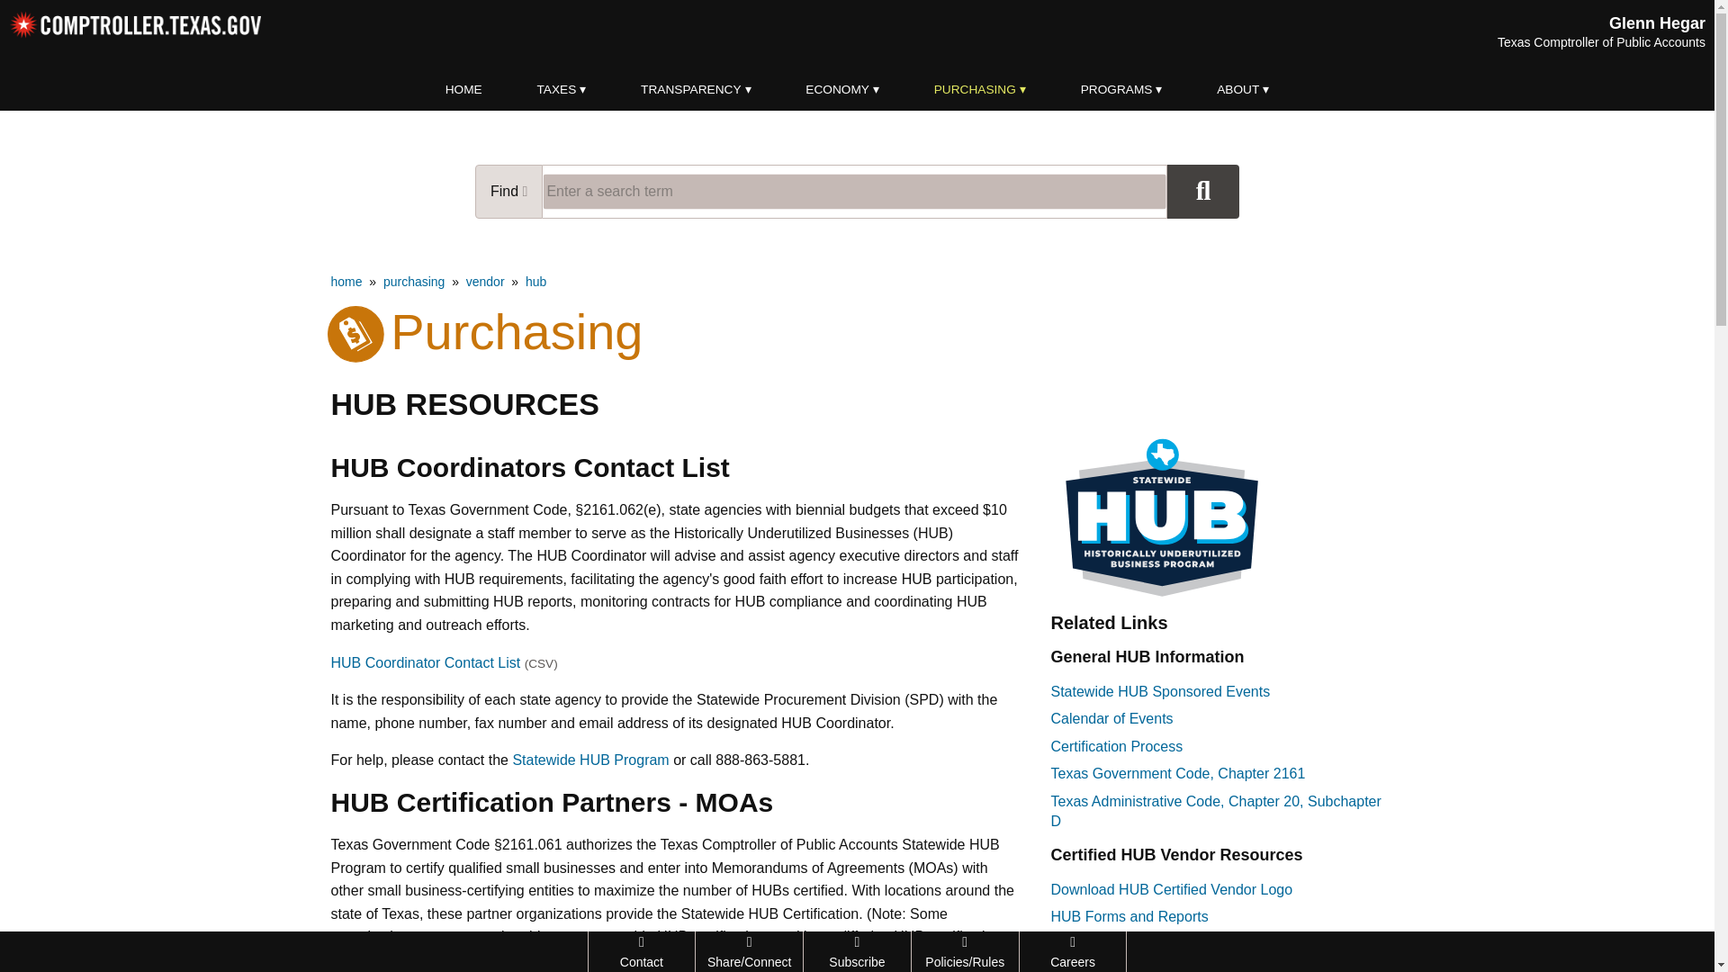 This screenshot has height=972, width=1728. Describe the element at coordinates (463, 90) in the screenshot. I see `HOME` at that location.